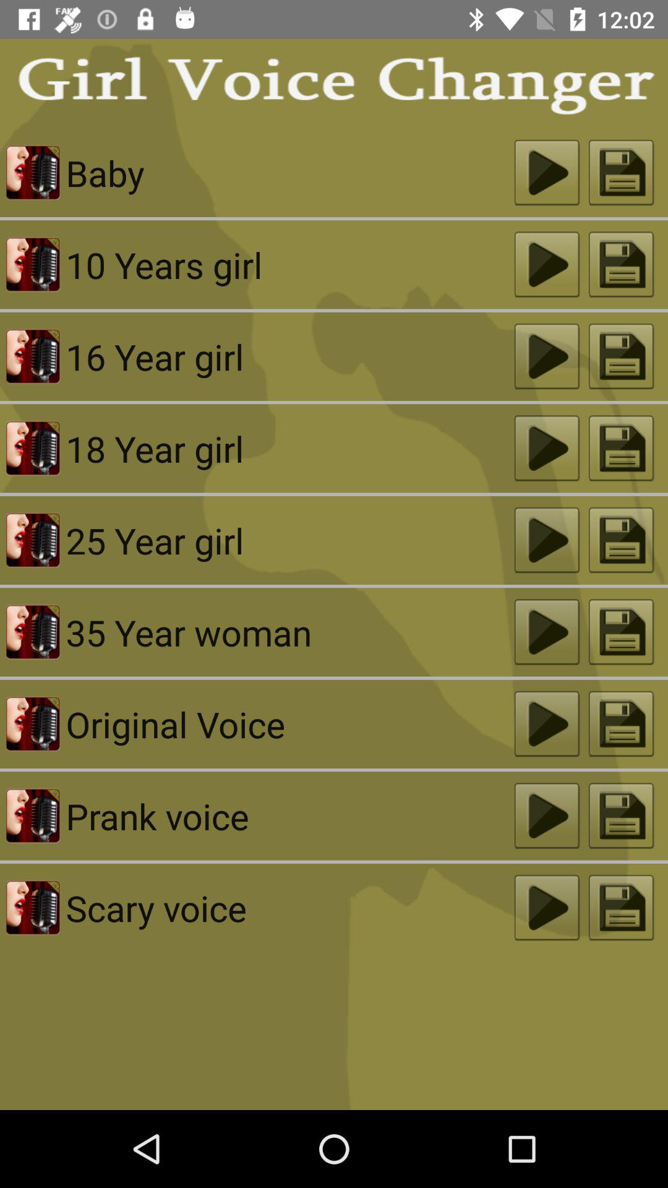  I want to click on scroll to 10 years girl  item, so click(289, 265).